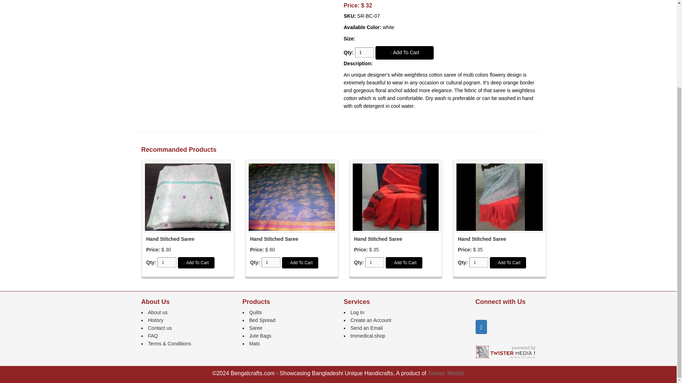 Image resolution: width=682 pixels, height=383 pixels. Describe the element at coordinates (364, 58) in the screenshot. I see `1` at that location.